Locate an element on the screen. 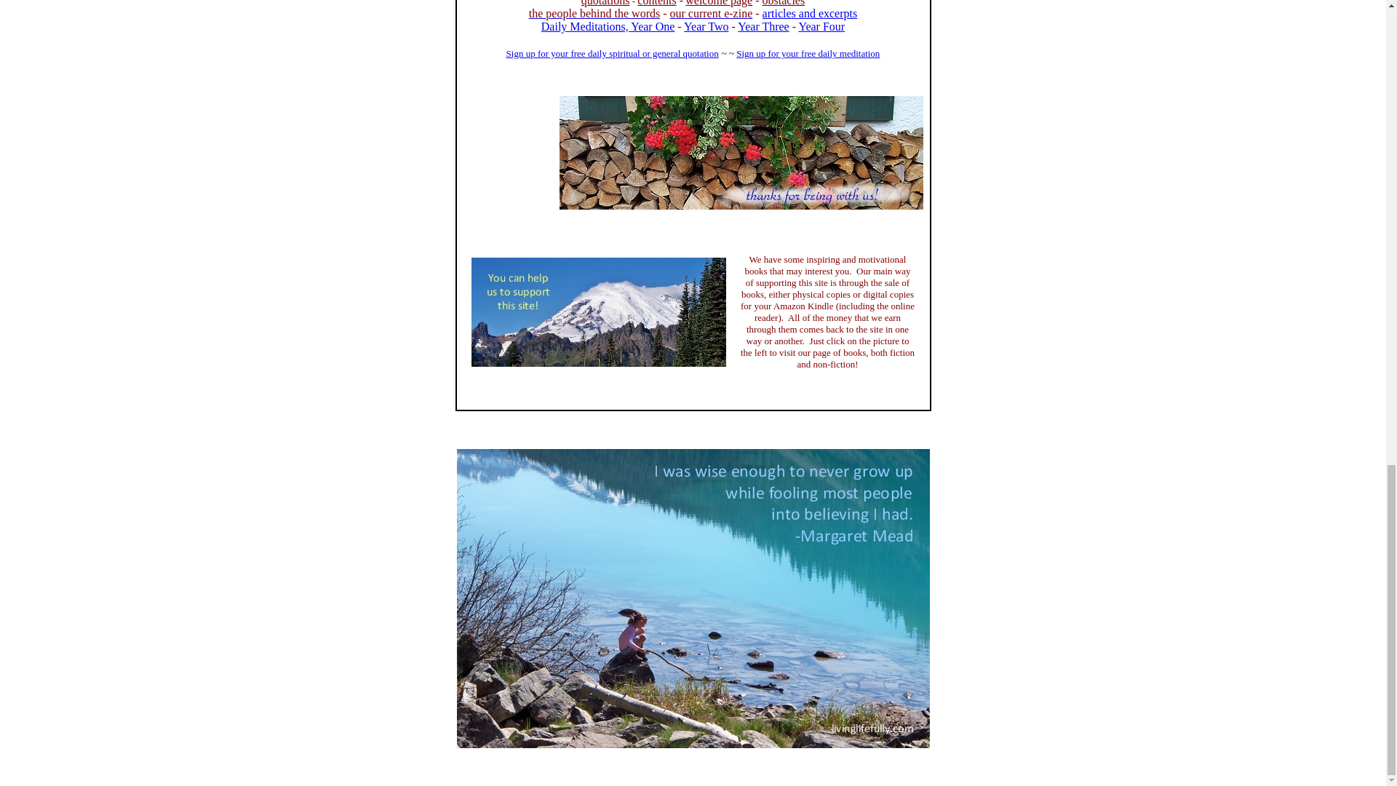 Image resolution: width=1397 pixels, height=786 pixels. our current e-zine is located at coordinates (712, 13).